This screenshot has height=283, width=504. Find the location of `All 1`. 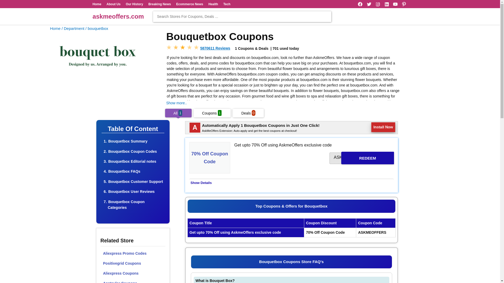

All 1 is located at coordinates (178, 113).